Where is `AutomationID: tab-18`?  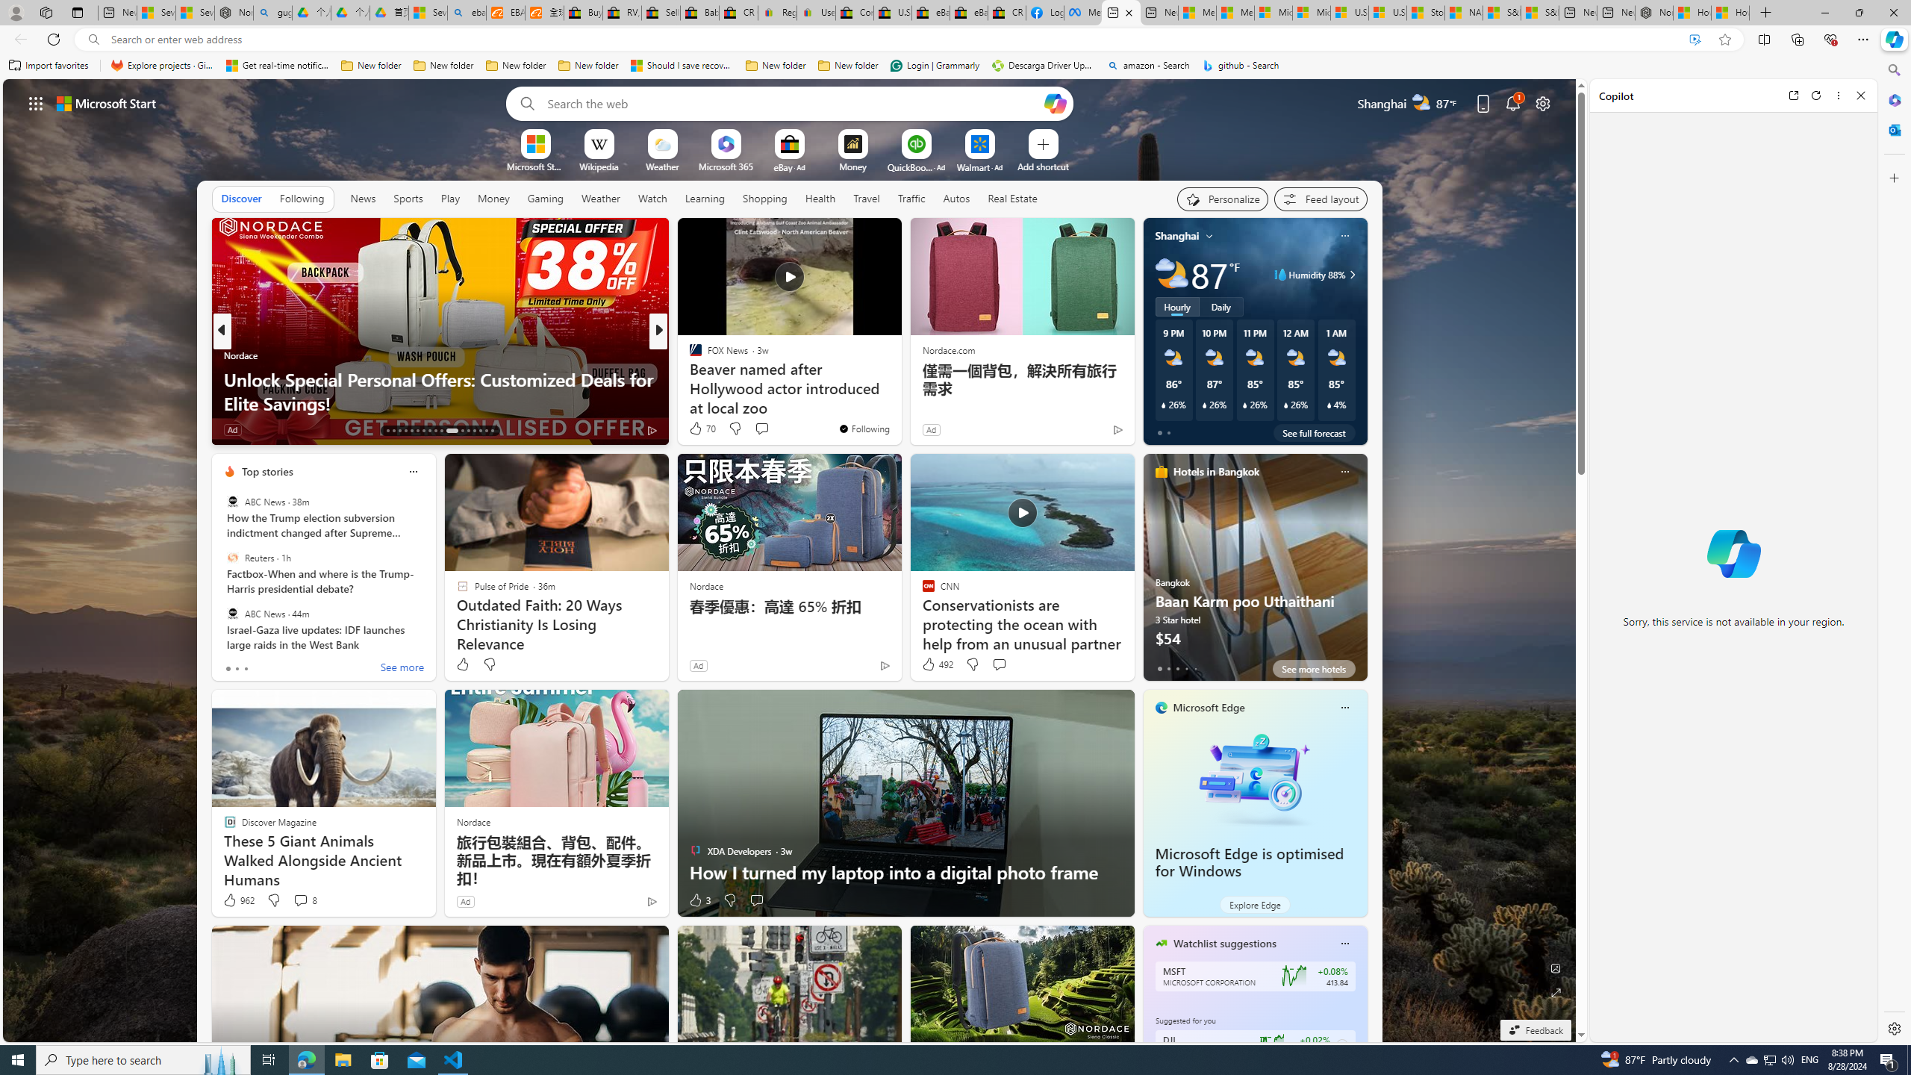
AutomationID: tab-18 is located at coordinates (417, 431).